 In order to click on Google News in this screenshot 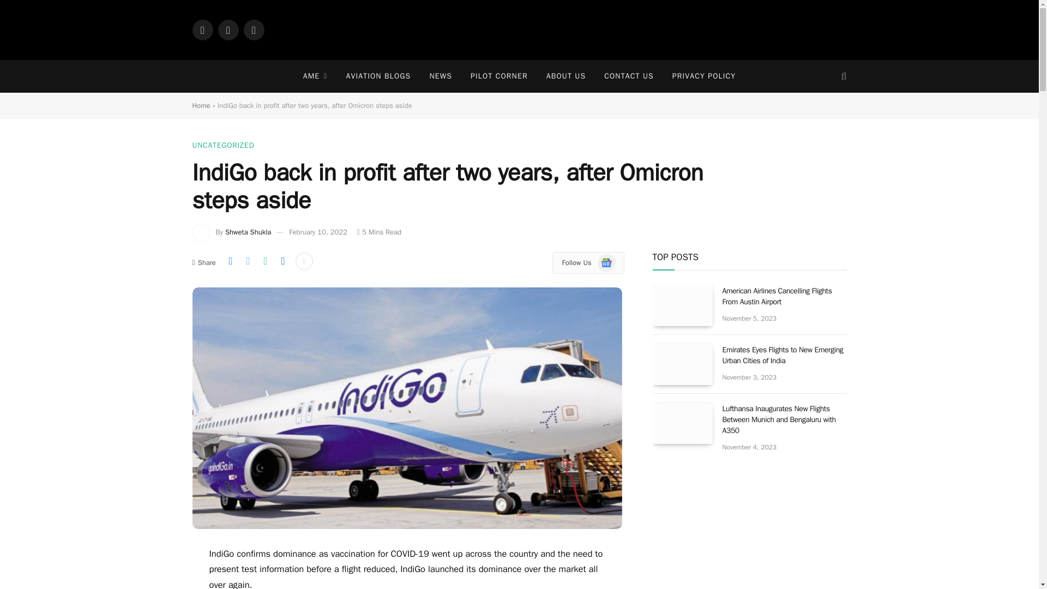, I will do `click(606, 262)`.